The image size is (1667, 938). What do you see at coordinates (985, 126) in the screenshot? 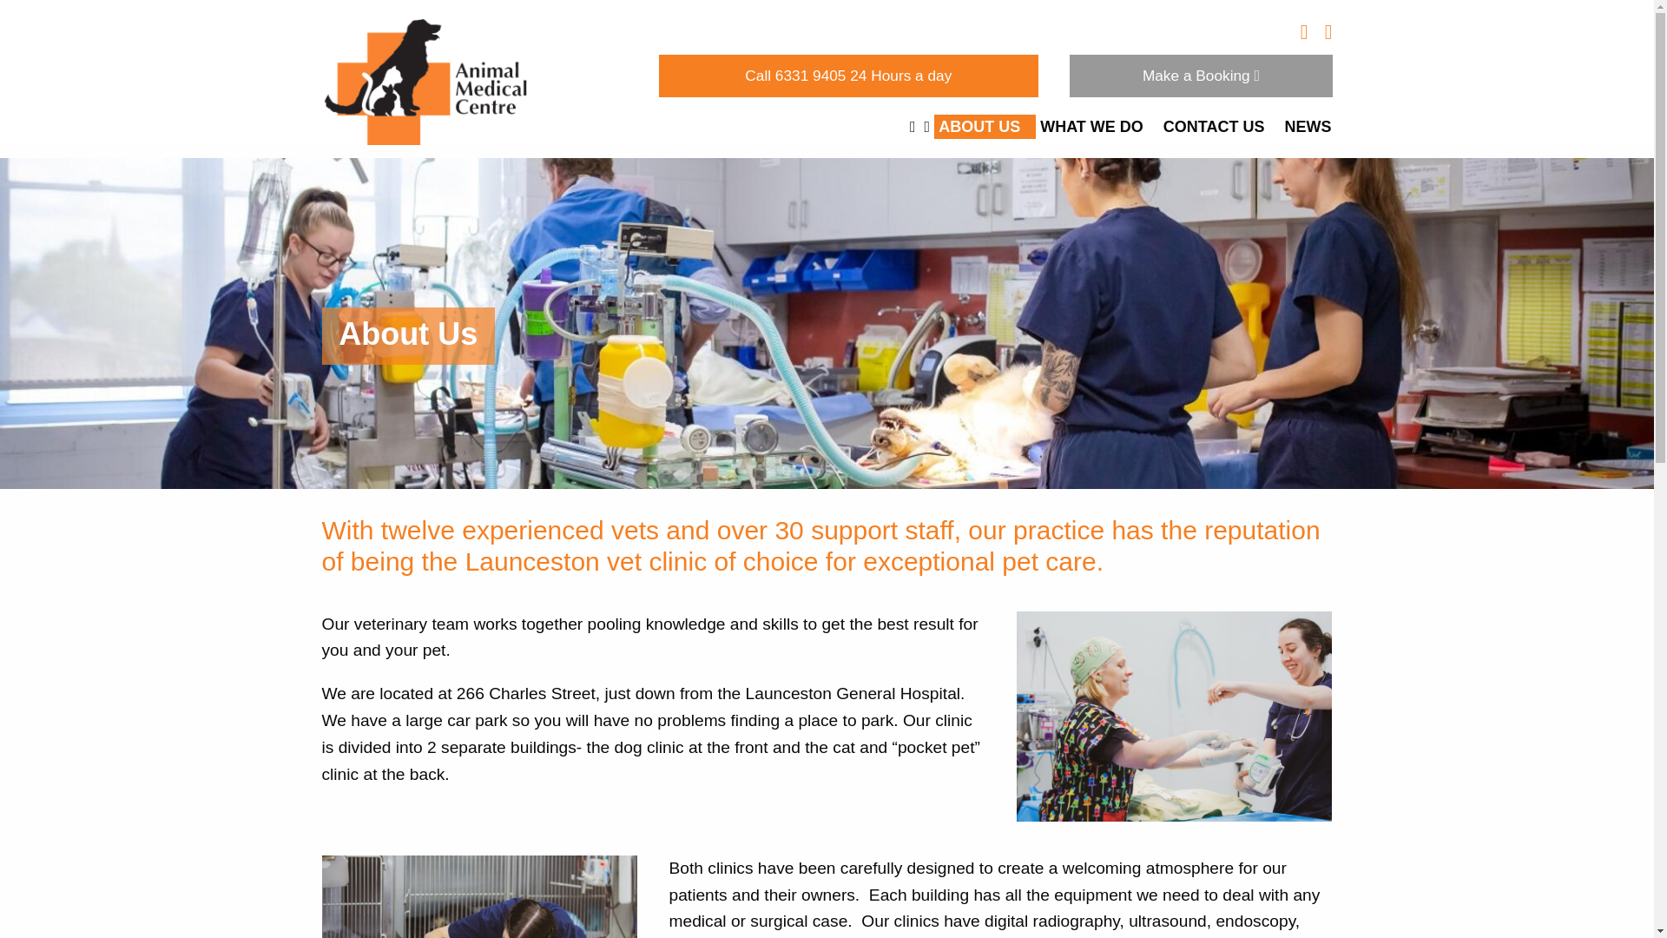
I see `About Us` at bounding box center [985, 126].